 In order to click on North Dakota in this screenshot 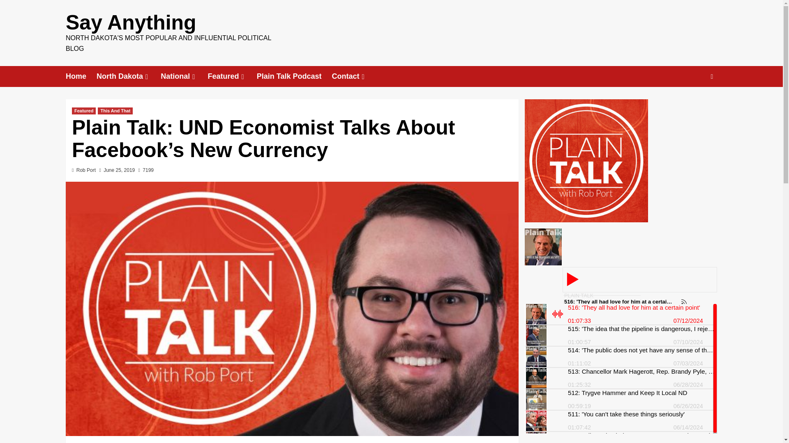, I will do `click(128, 76)`.